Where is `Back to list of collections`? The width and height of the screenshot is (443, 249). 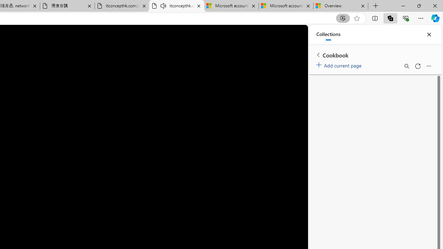
Back to list of collections is located at coordinates (318, 55).